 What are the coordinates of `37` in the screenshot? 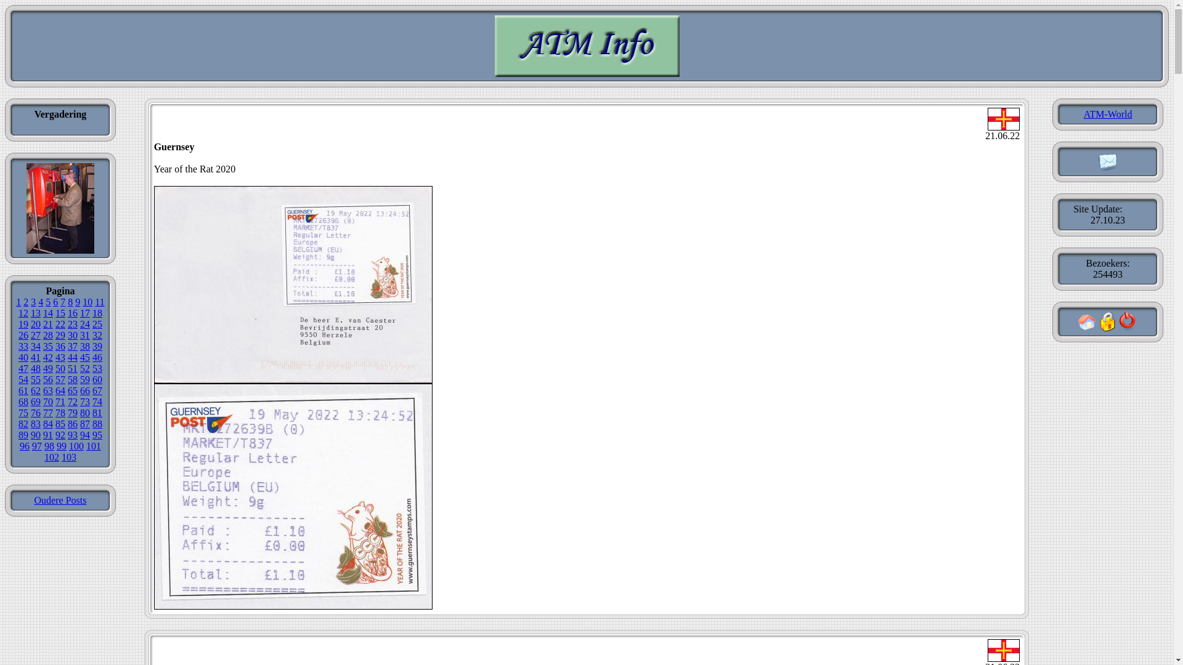 It's located at (73, 346).